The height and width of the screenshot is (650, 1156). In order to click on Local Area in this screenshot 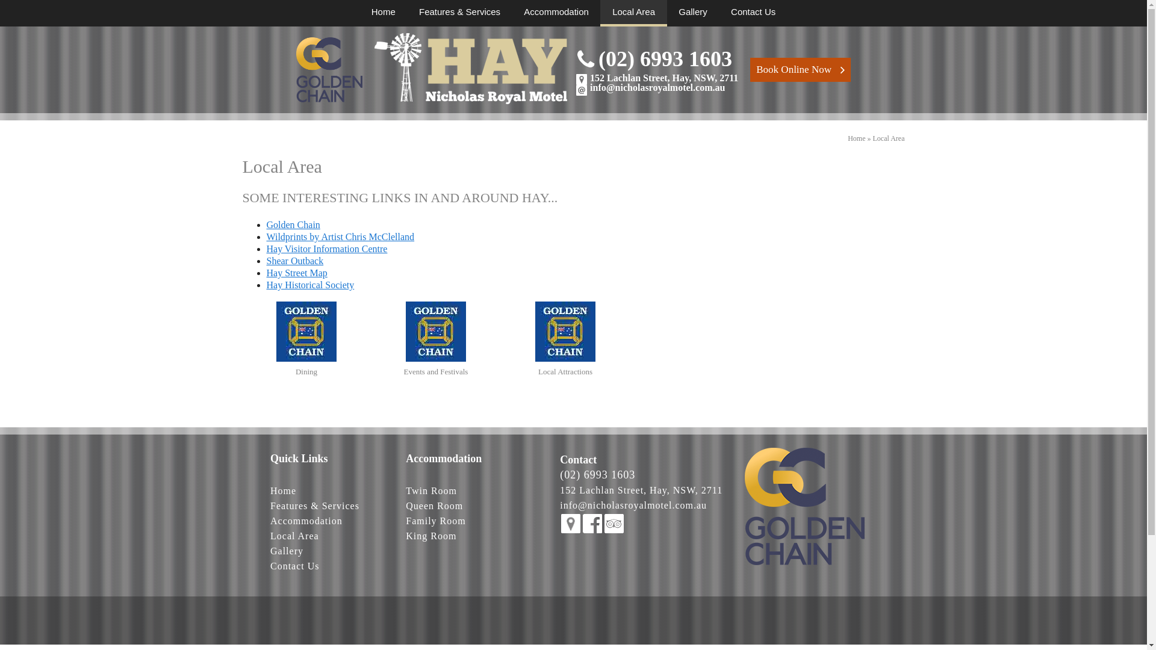, I will do `click(633, 13)`.